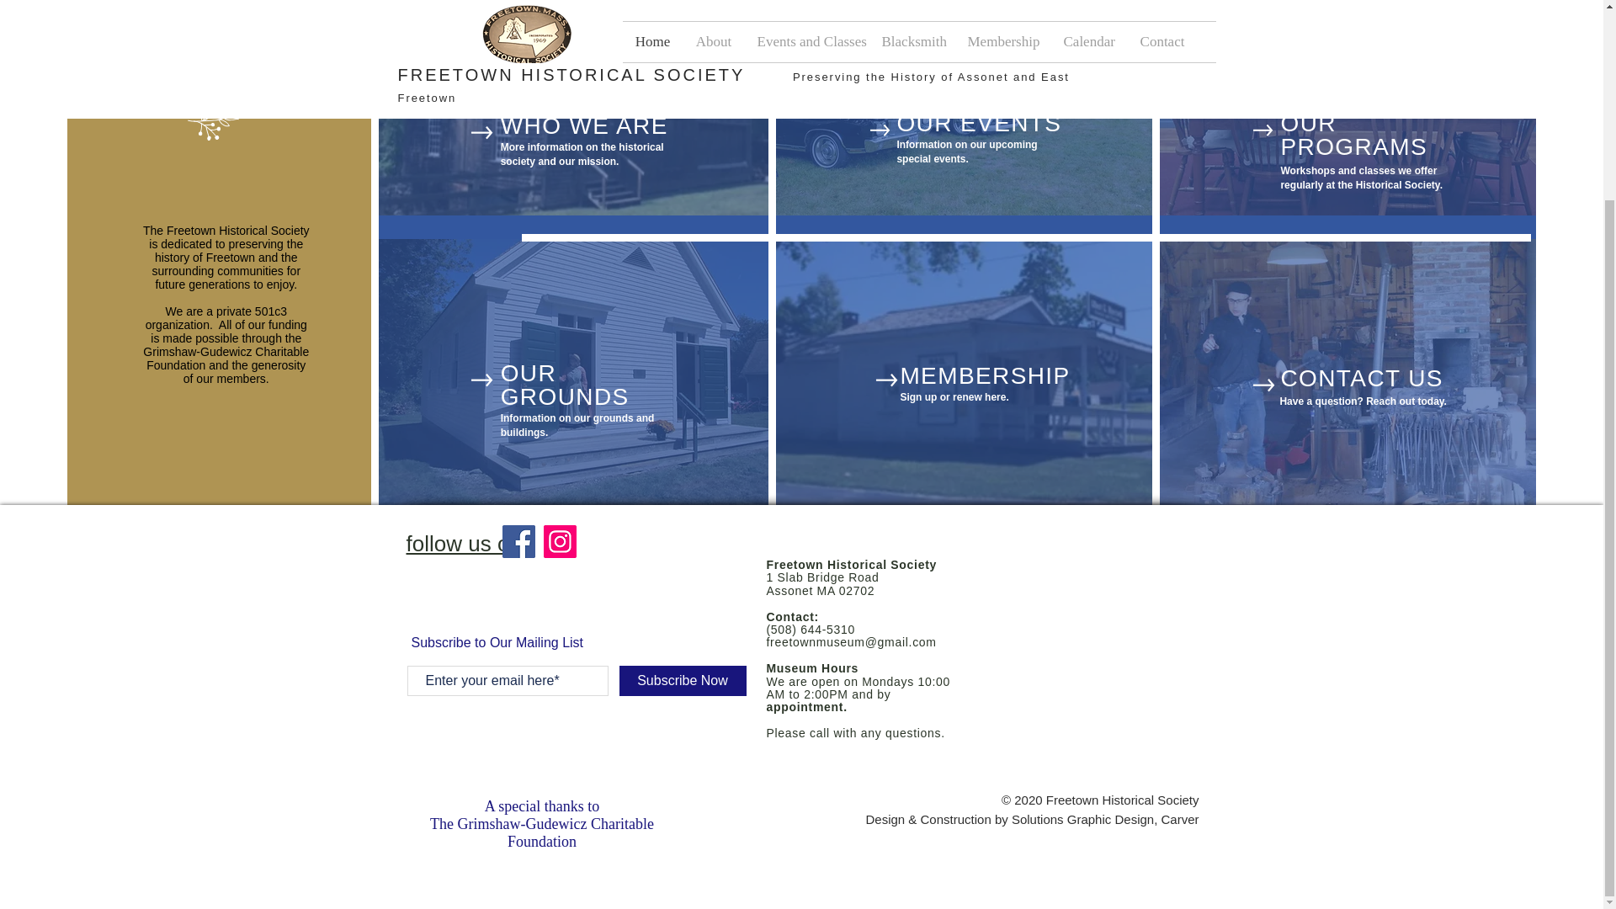  What do you see at coordinates (985, 375) in the screenshot?
I see `MEMBERSHIP` at bounding box center [985, 375].